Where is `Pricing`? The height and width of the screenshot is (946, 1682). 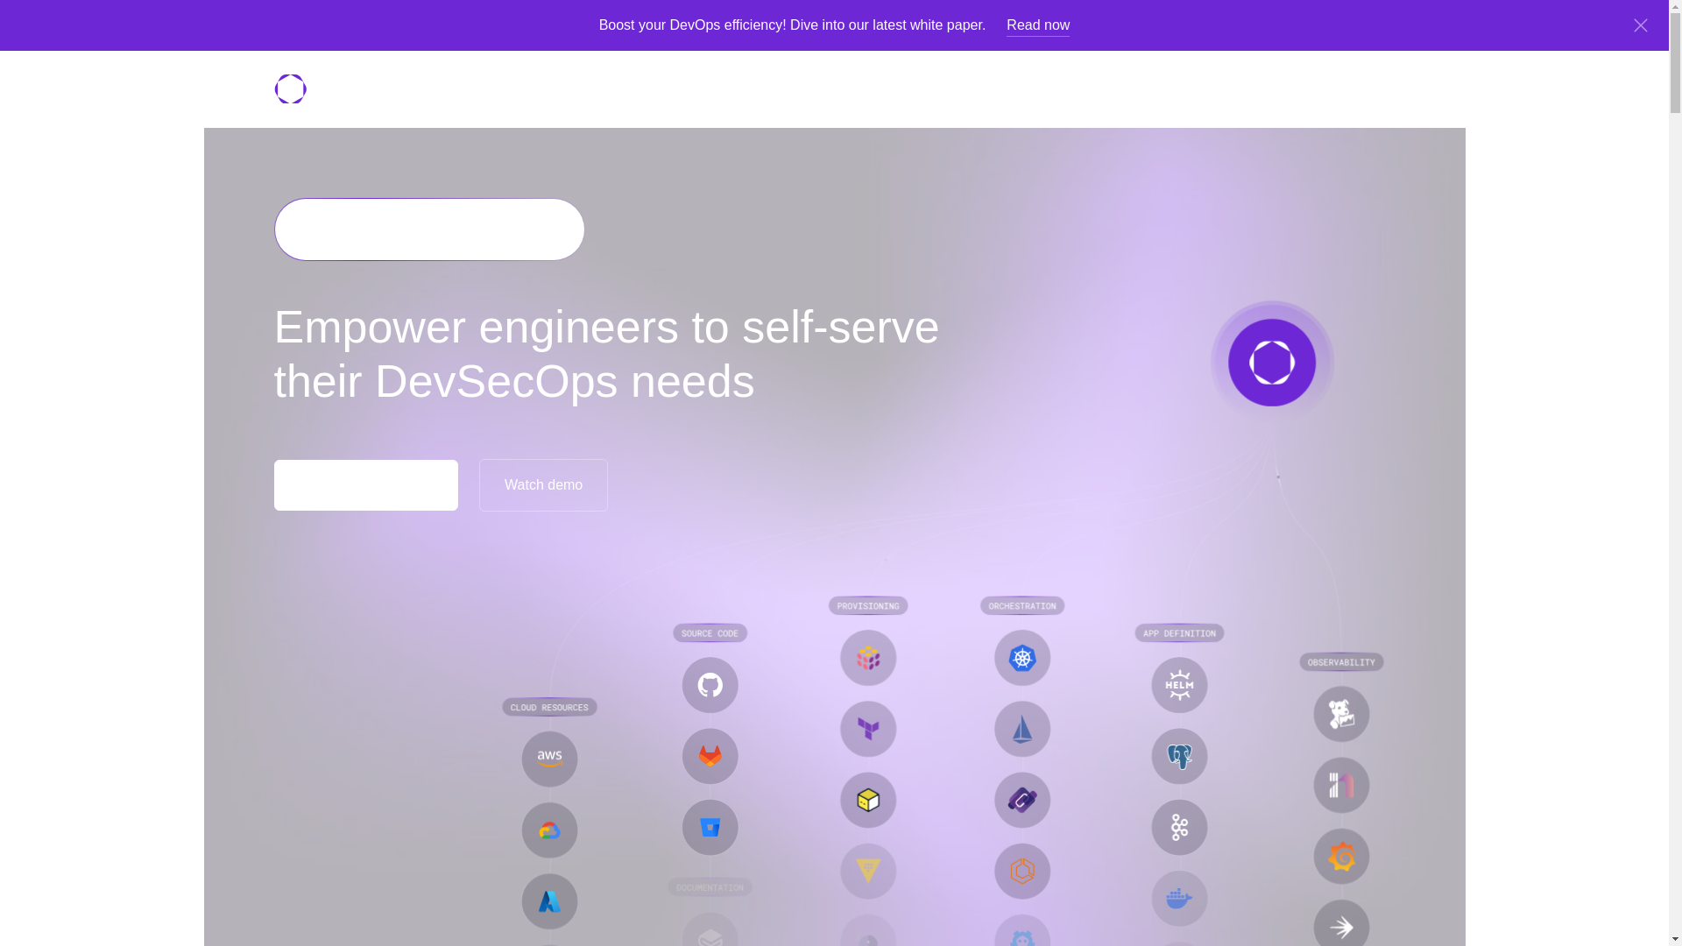
Pricing is located at coordinates (543, 88).